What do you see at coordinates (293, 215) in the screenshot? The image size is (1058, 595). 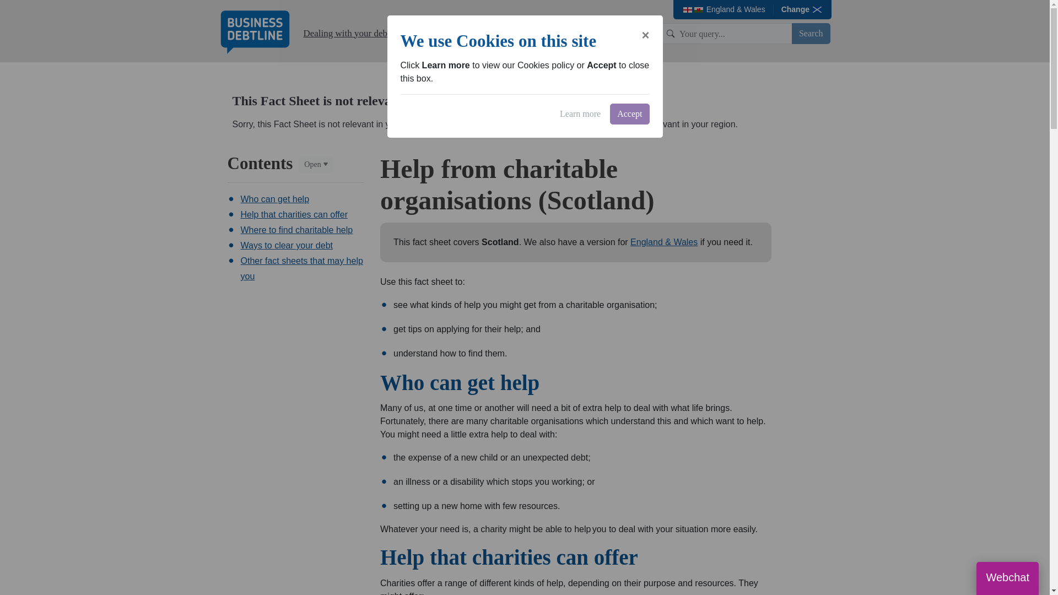 I see `Help that charities can offer` at bounding box center [293, 215].